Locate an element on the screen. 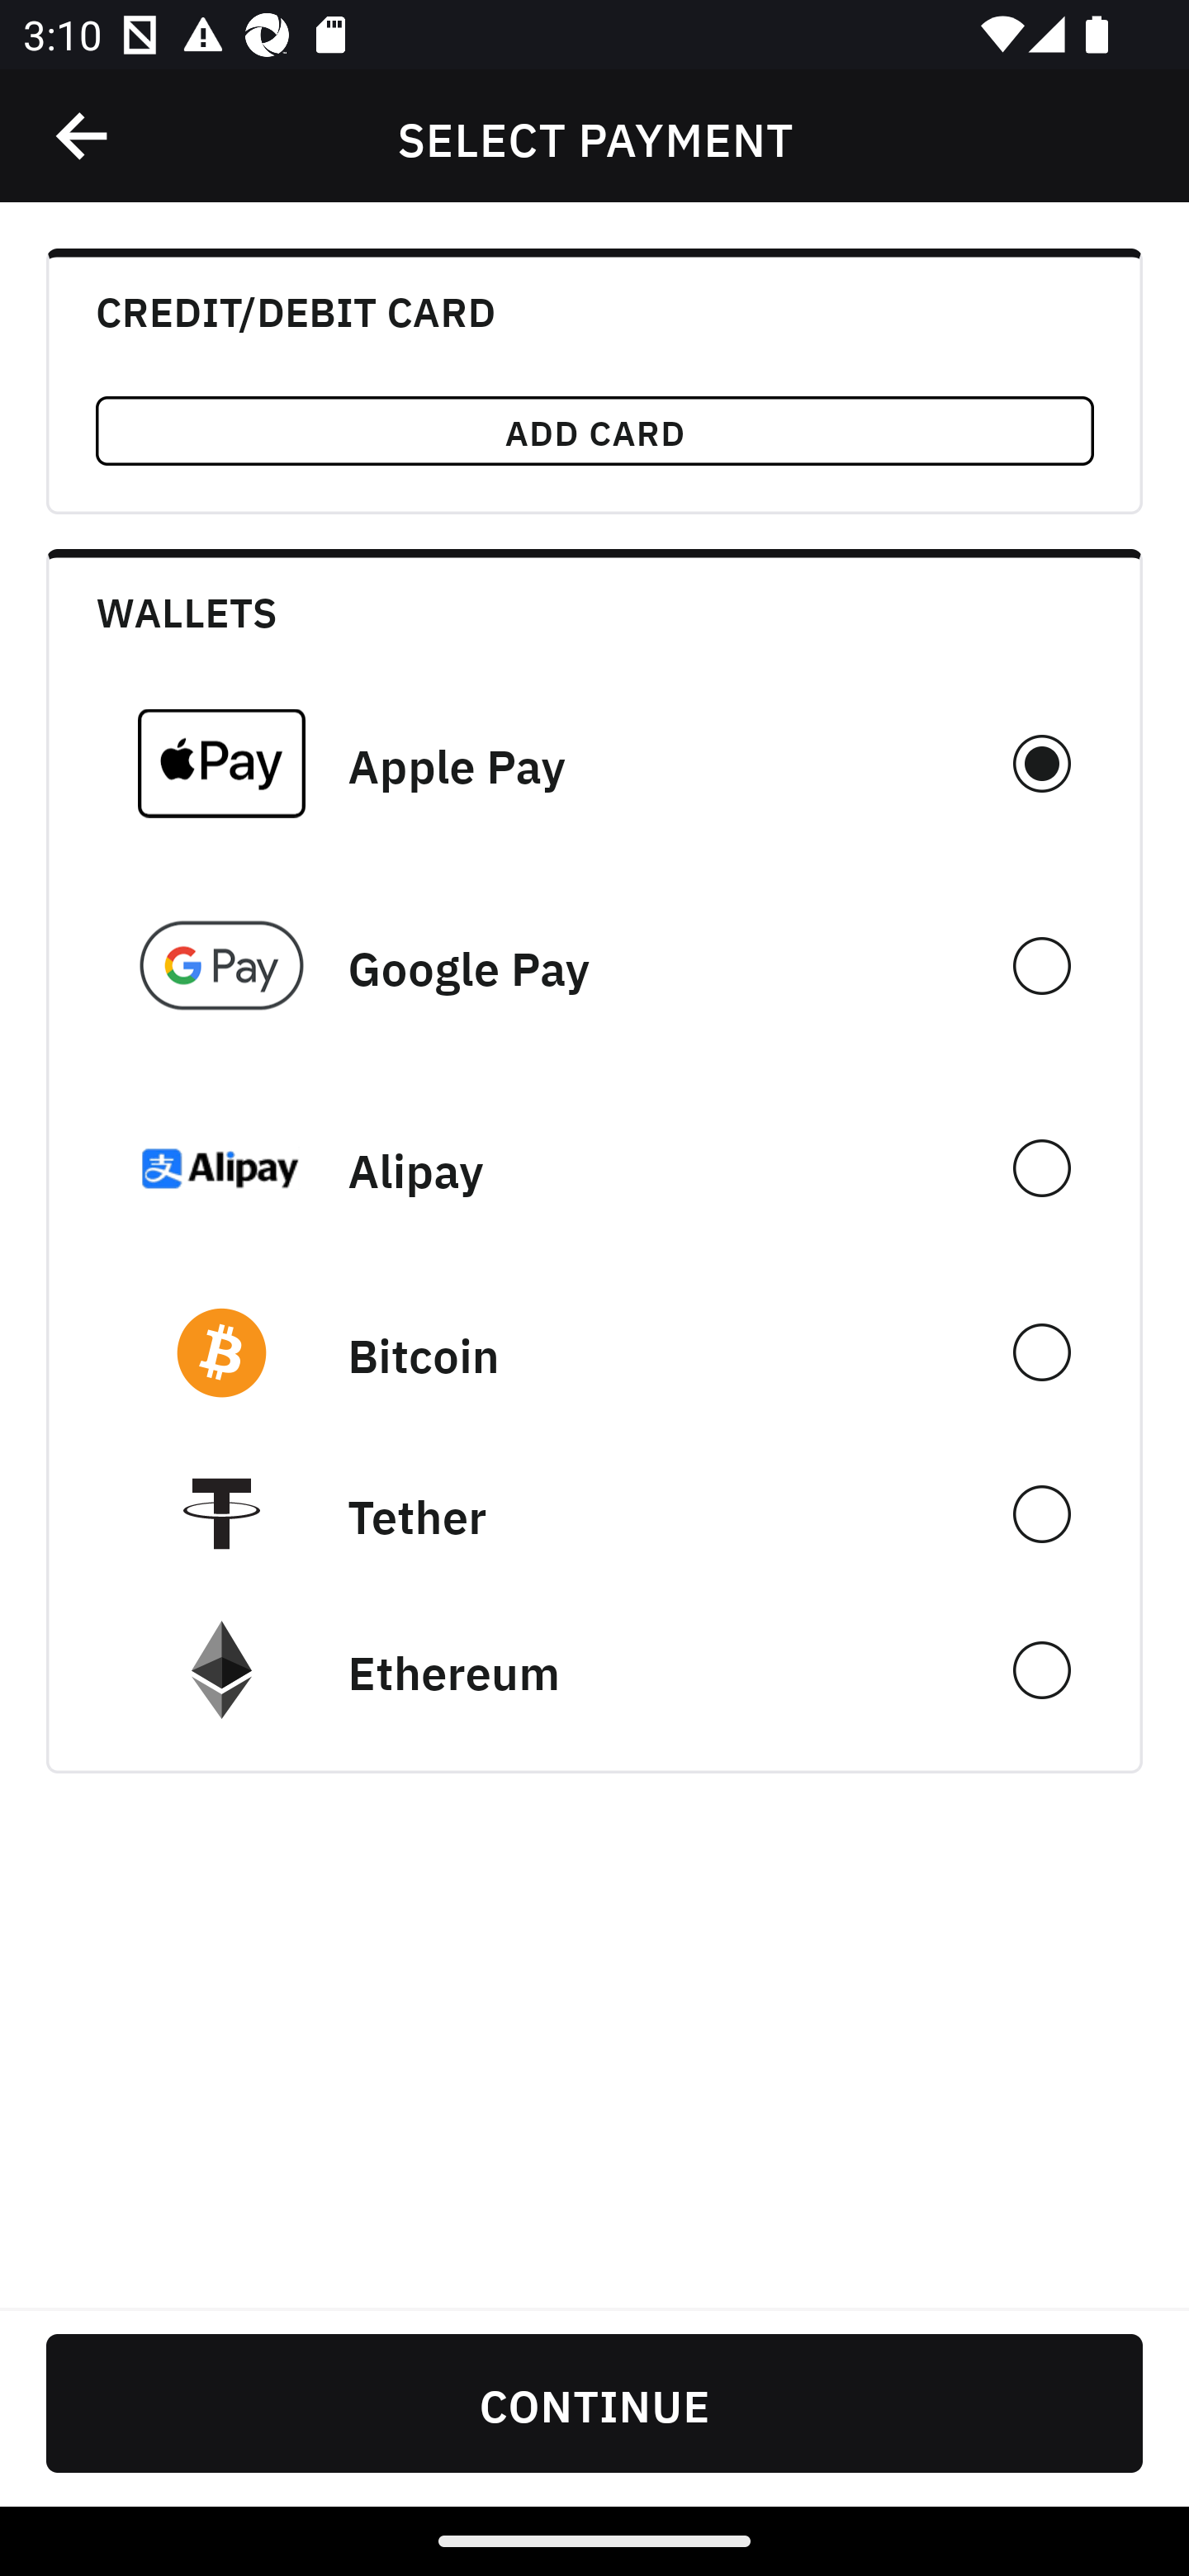 This screenshot has width=1189, height=2576. 󰠓 Bitcoin is located at coordinates (594, 1352).